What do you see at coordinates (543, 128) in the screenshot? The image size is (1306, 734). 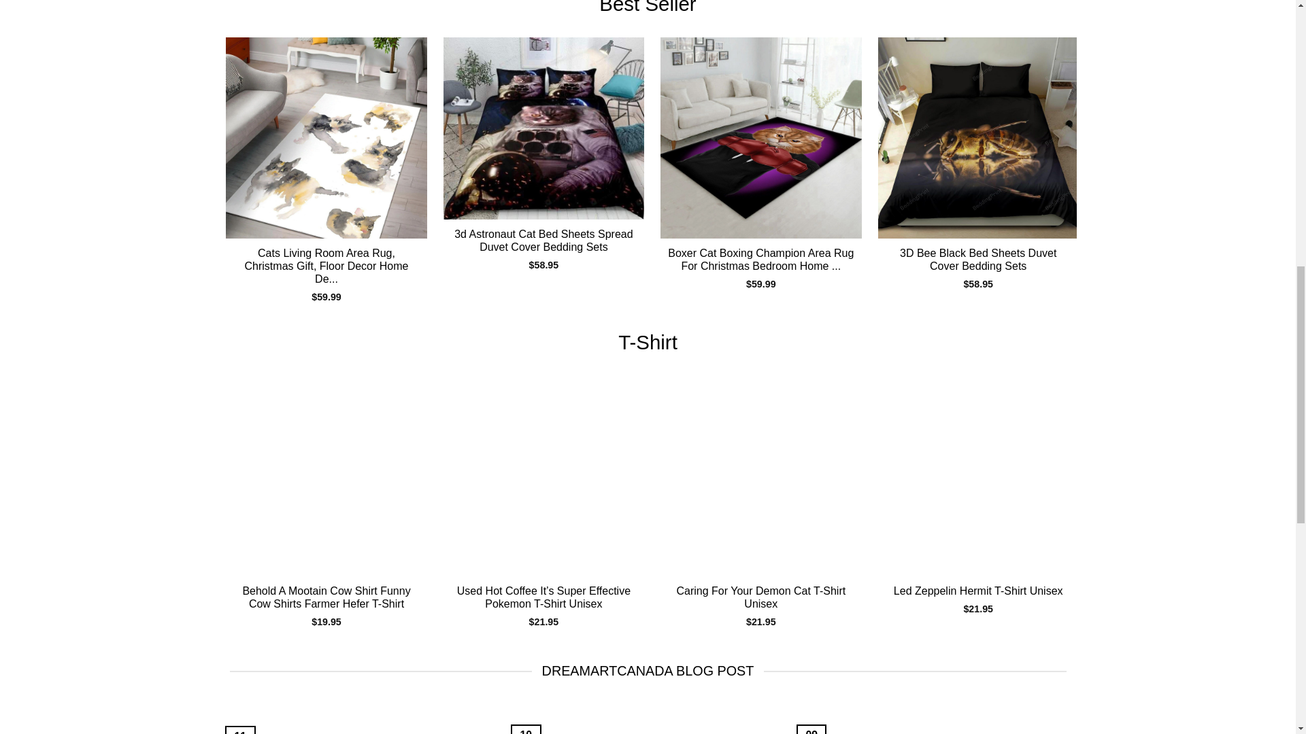 I see `3d Astronaut Cat Bed Sheets Spread Duvet Cover Bedding Sets` at bounding box center [543, 128].